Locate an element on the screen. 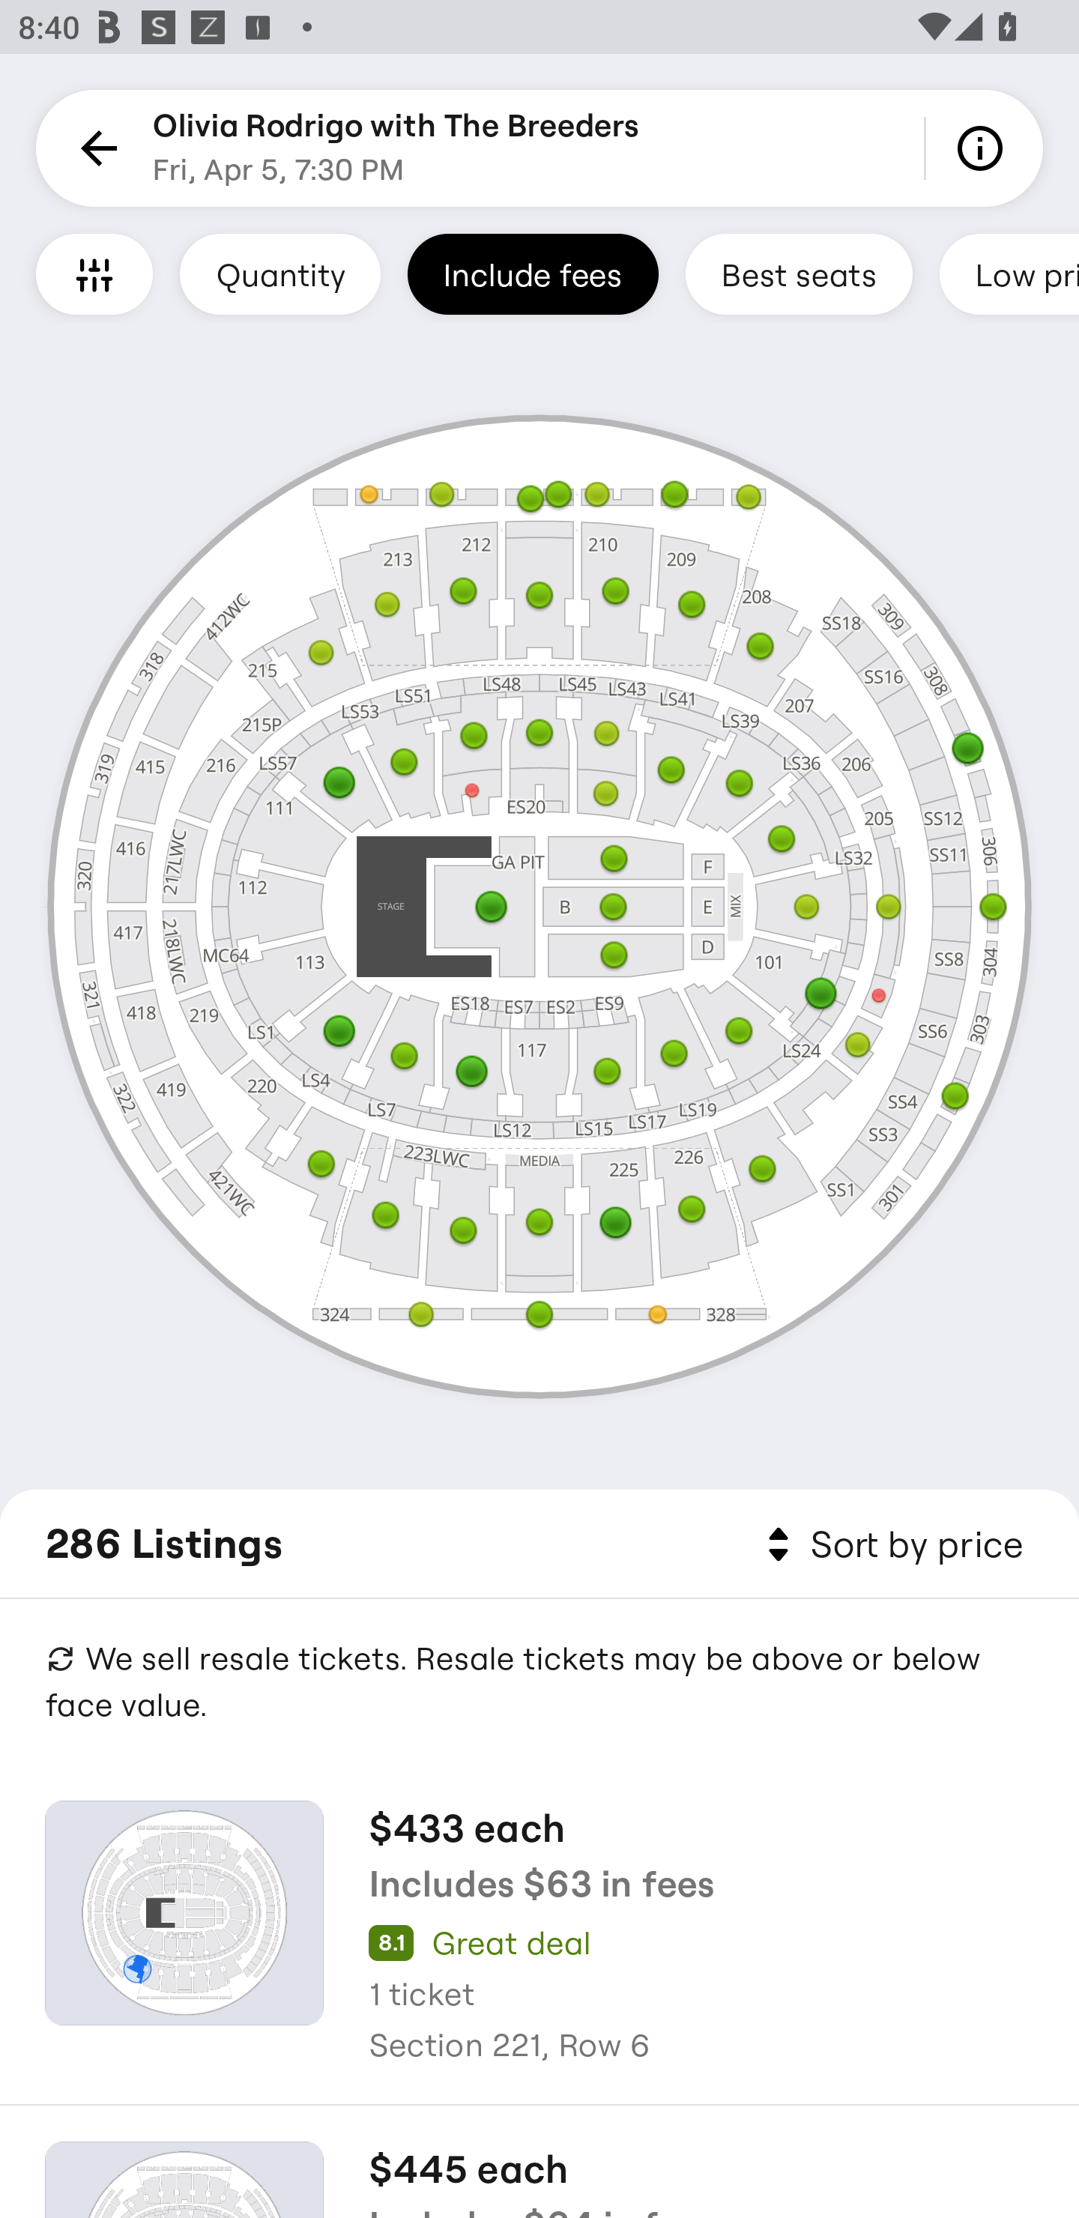  Quantity is located at coordinates (280, 274).